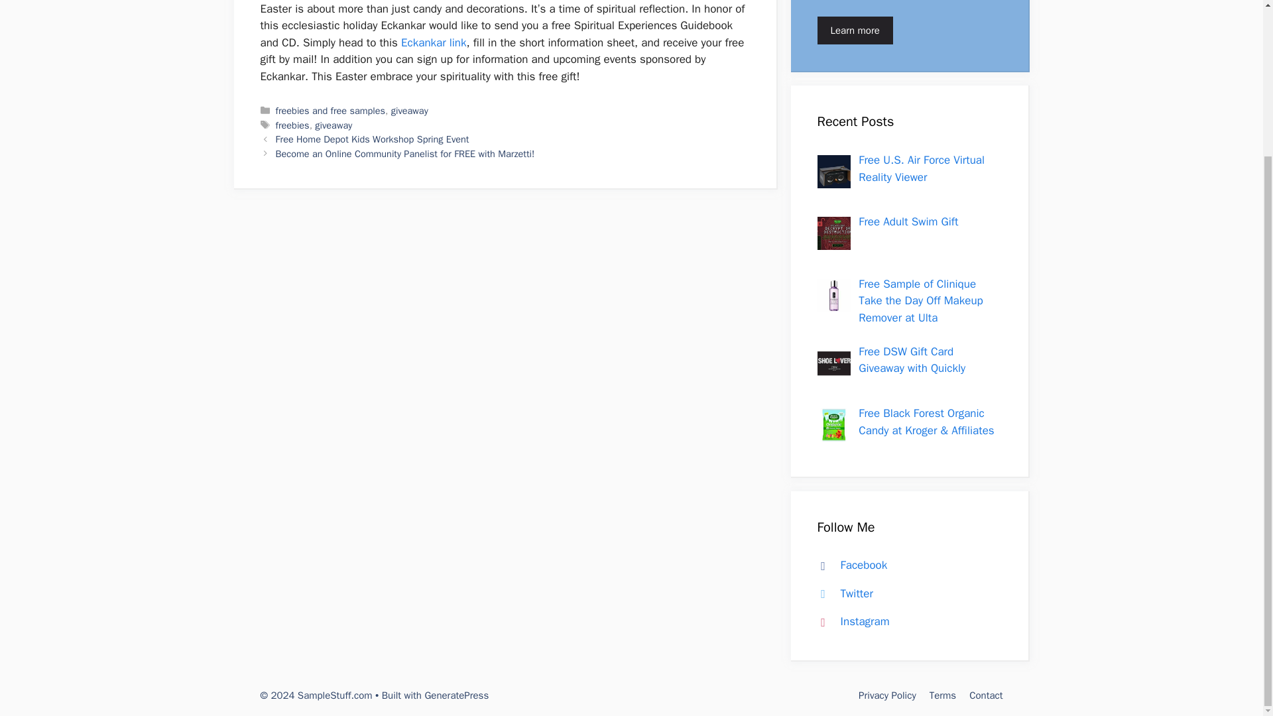 This screenshot has width=1273, height=716. What do you see at coordinates (849, 565) in the screenshot?
I see `Facebook` at bounding box center [849, 565].